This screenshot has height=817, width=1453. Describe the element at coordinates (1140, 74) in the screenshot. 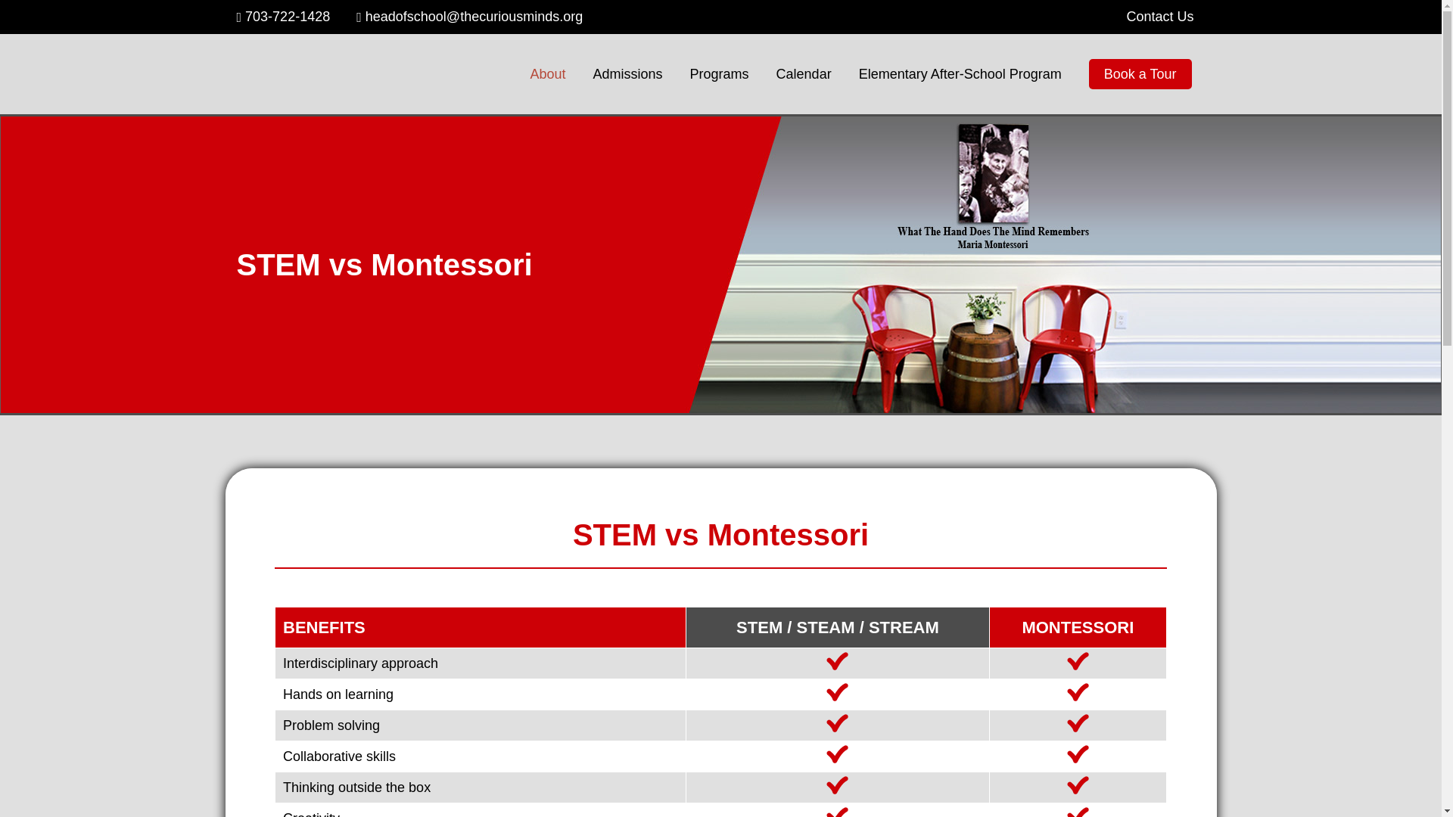

I see `Book a Tour` at that location.